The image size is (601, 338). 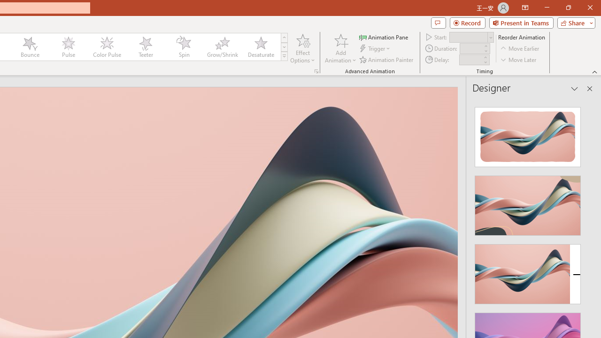 What do you see at coordinates (316, 71) in the screenshot?
I see `More Options...` at bounding box center [316, 71].